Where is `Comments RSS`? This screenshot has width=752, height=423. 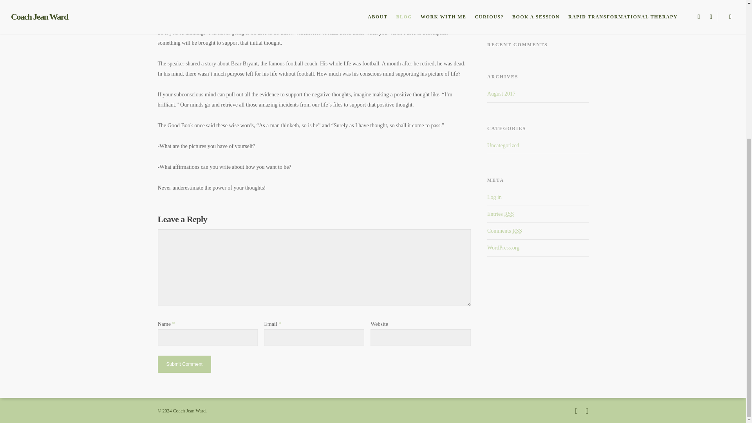 Comments RSS is located at coordinates (504, 231).